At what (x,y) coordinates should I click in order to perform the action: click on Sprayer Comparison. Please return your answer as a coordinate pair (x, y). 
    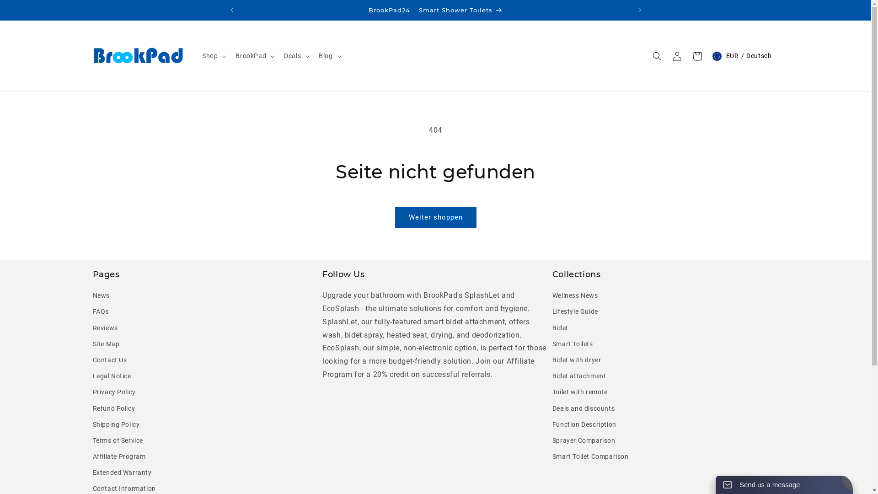
    Looking at the image, I should click on (584, 441).